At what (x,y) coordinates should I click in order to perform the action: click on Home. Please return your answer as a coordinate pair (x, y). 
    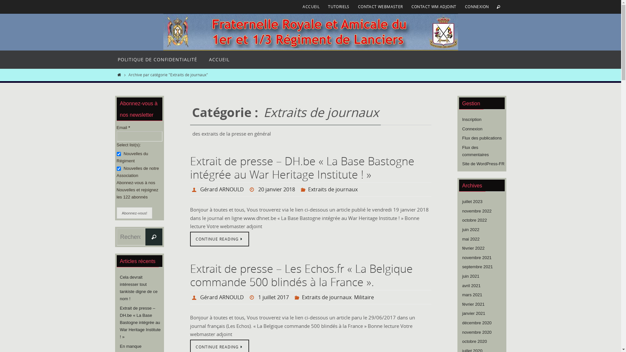
    Looking at the image, I should click on (119, 75).